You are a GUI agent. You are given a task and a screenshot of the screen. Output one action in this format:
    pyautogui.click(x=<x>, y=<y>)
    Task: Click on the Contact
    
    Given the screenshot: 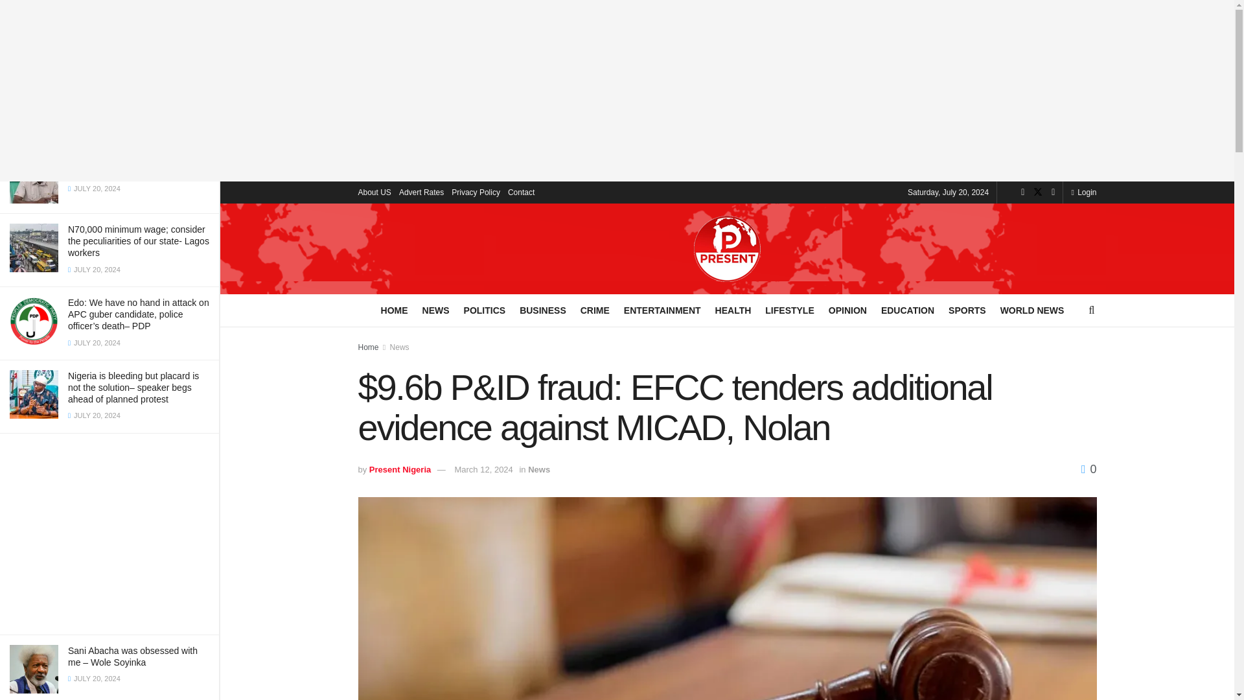 What is the action you would take?
    pyautogui.click(x=521, y=192)
    